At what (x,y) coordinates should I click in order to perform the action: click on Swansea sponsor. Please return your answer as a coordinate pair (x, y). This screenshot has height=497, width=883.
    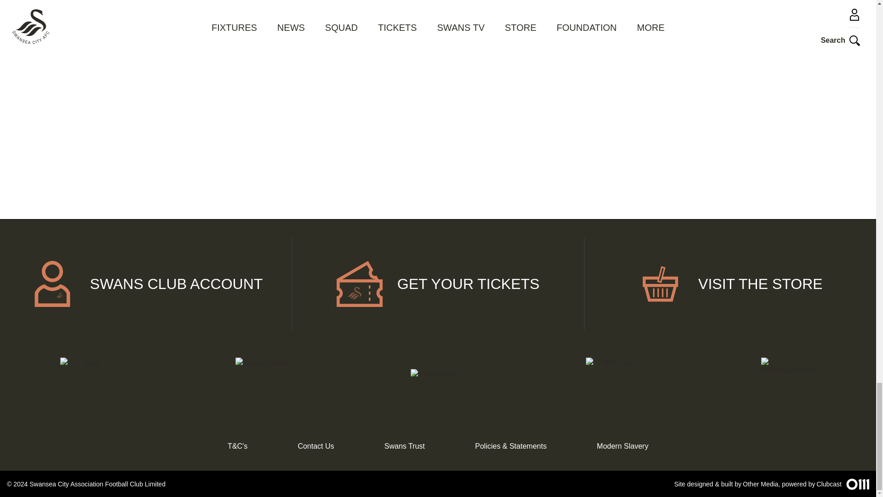
    Looking at the image, I should click on (262, 385).